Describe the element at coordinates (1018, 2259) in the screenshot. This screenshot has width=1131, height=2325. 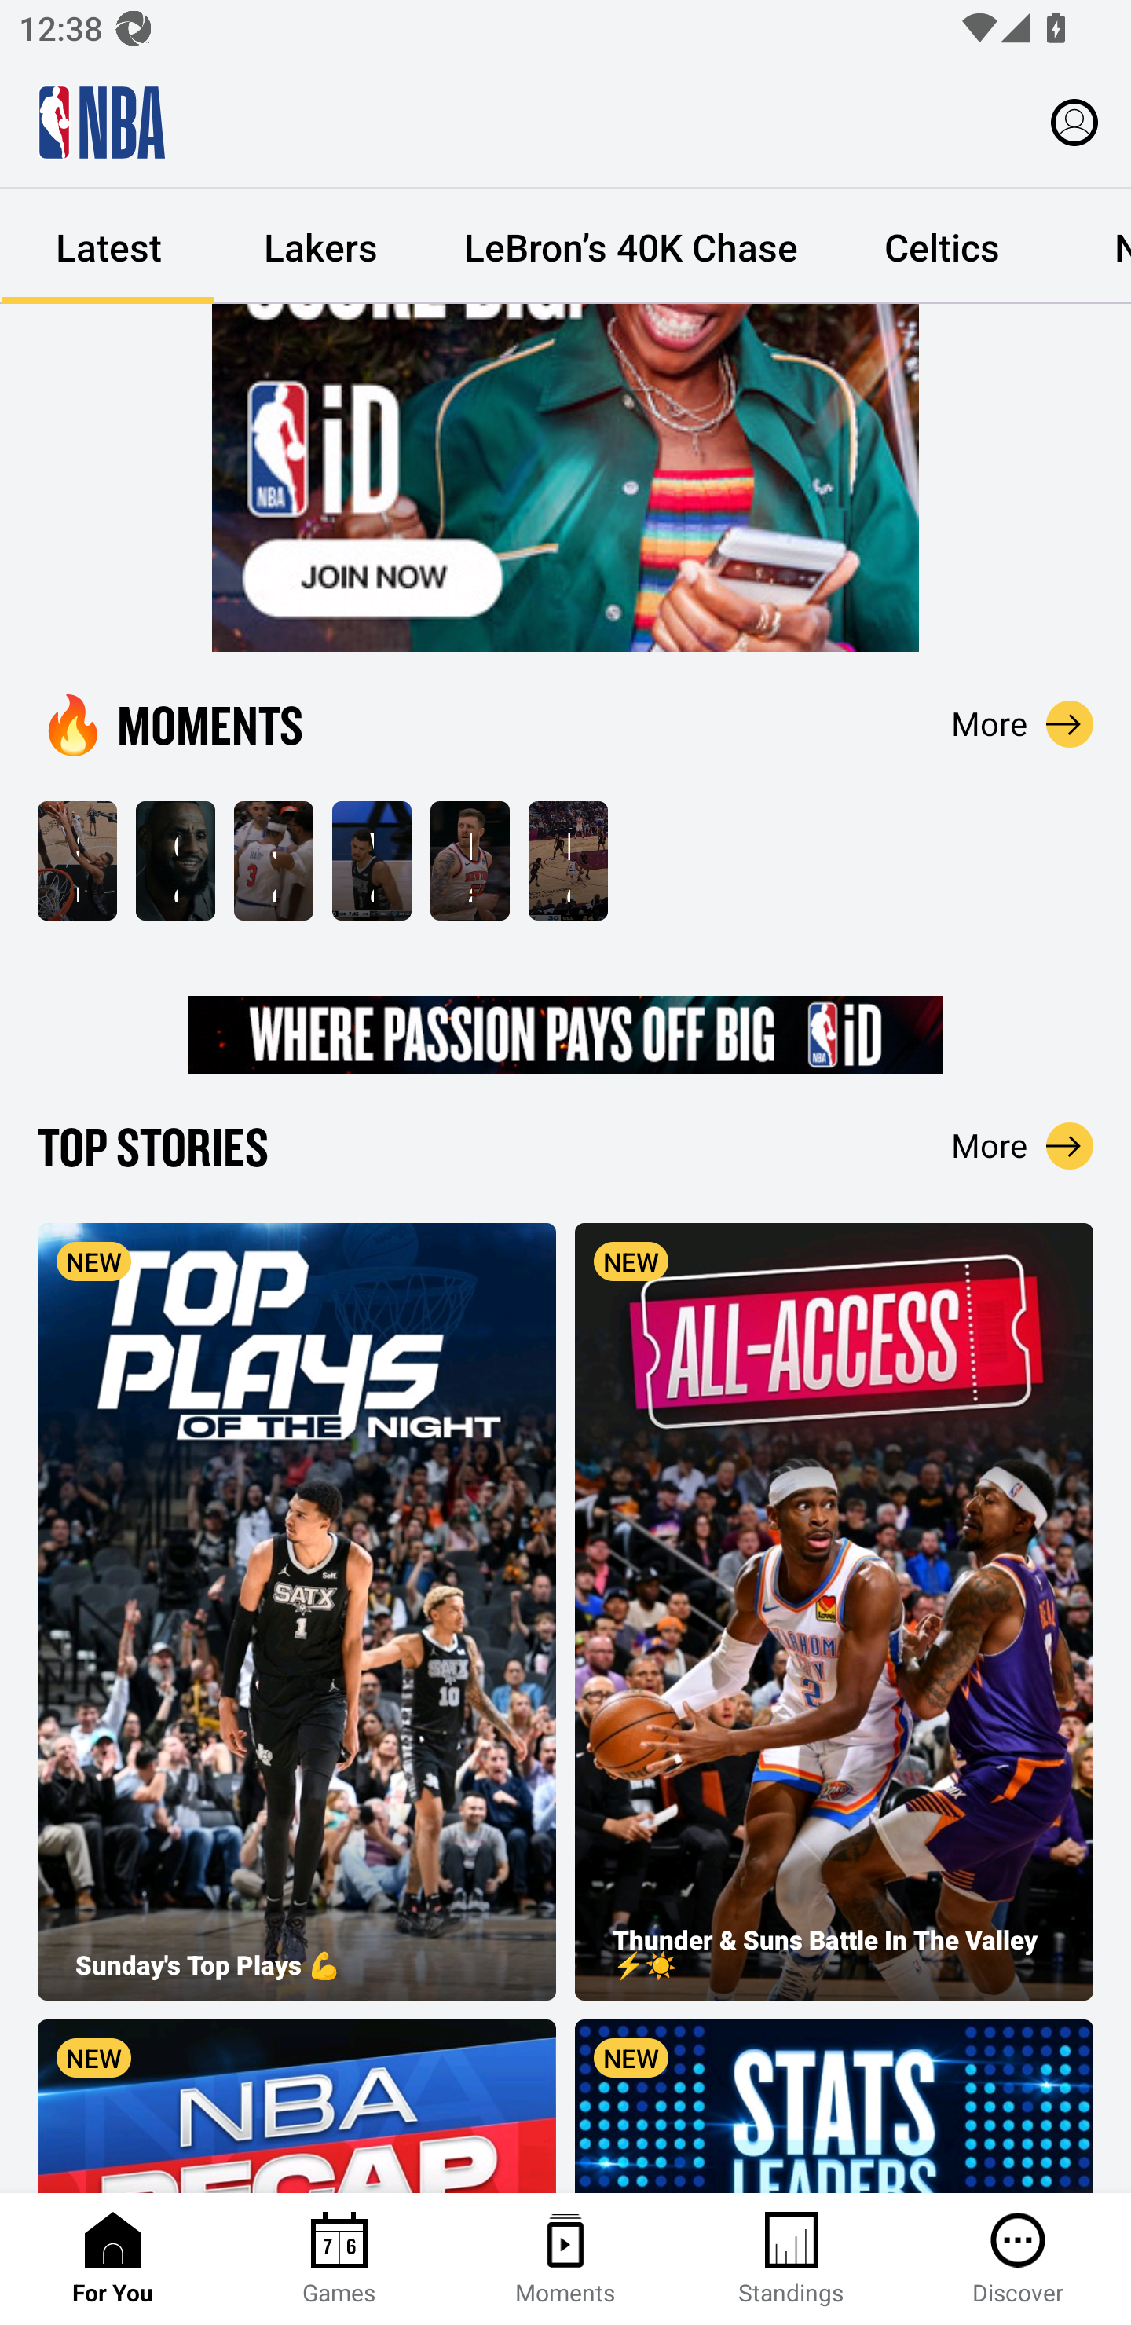
I see `Discover` at that location.